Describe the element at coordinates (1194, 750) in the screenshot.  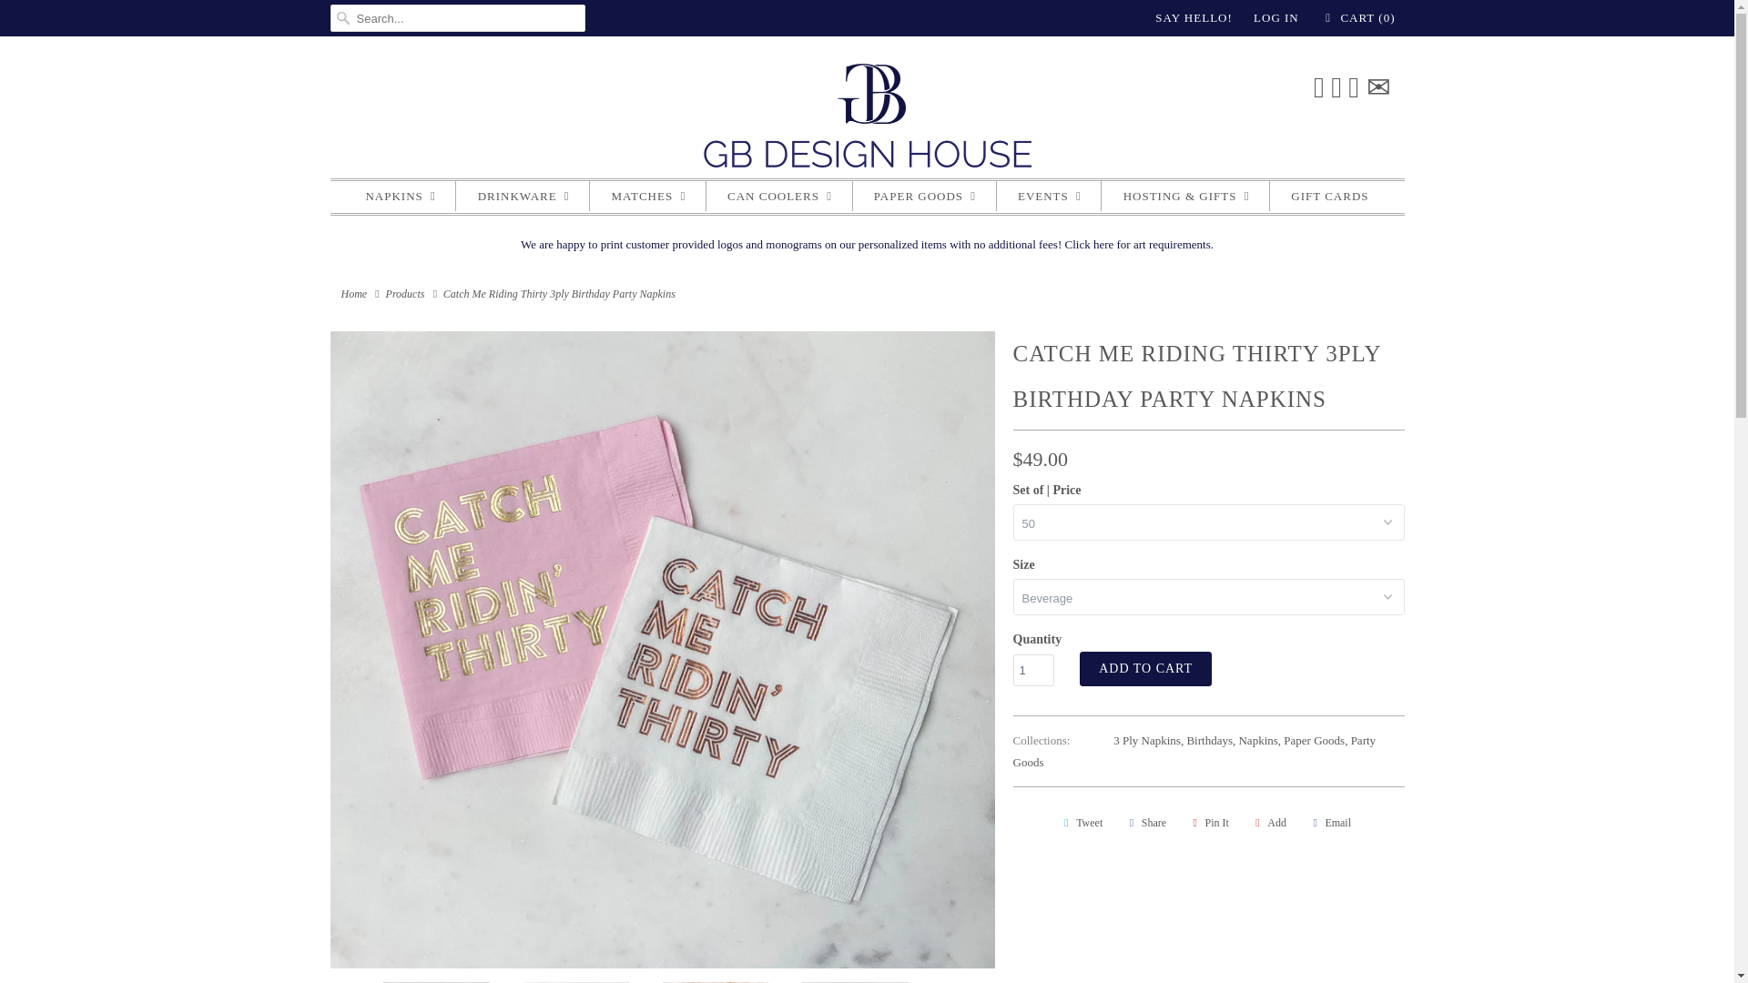
I see `Browse Party Goods` at that location.